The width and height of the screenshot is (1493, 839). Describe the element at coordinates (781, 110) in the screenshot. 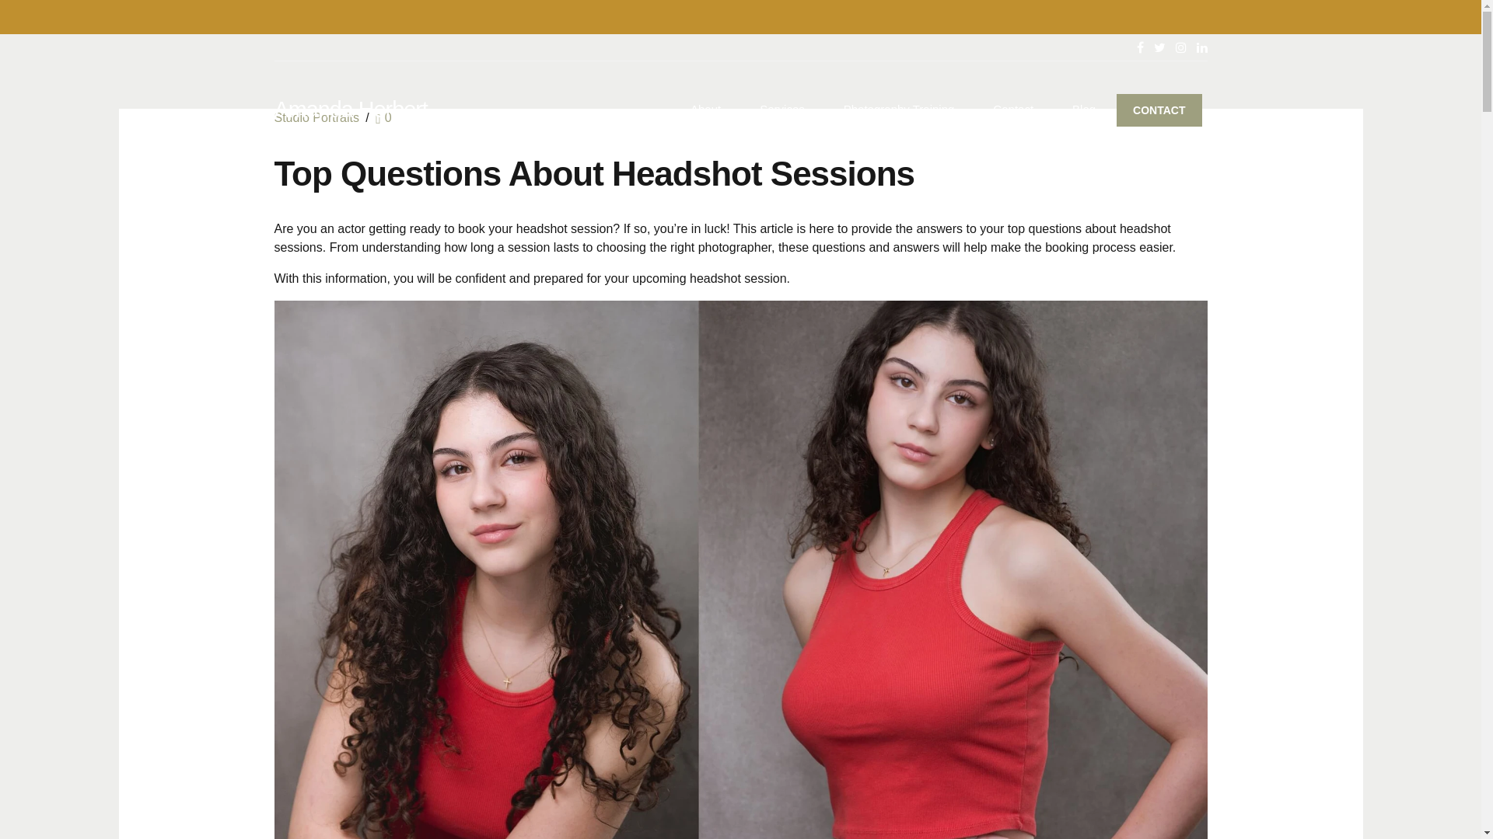

I see `Services` at that location.